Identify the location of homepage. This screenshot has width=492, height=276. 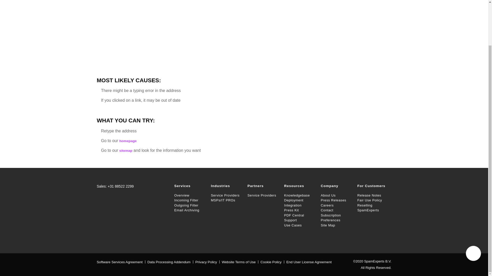
(128, 141).